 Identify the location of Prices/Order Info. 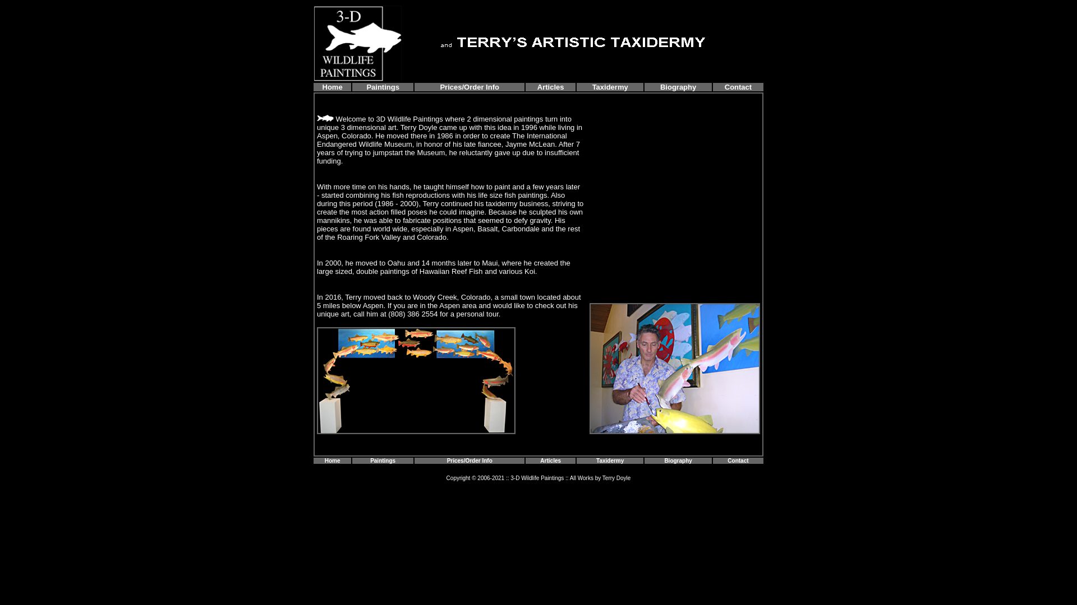
(470, 460).